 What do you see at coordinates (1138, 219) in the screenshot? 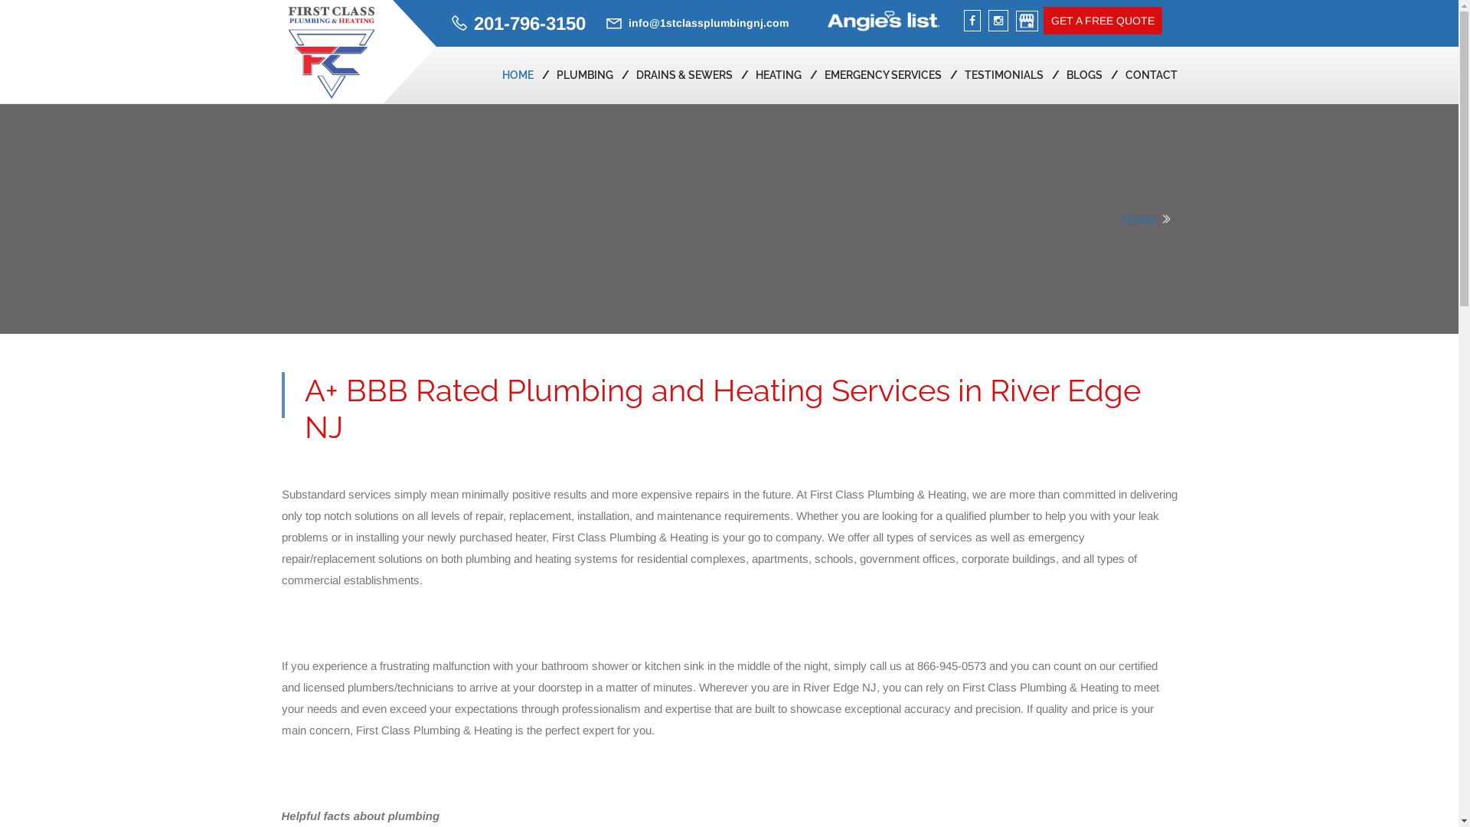
I see `Home` at bounding box center [1138, 219].